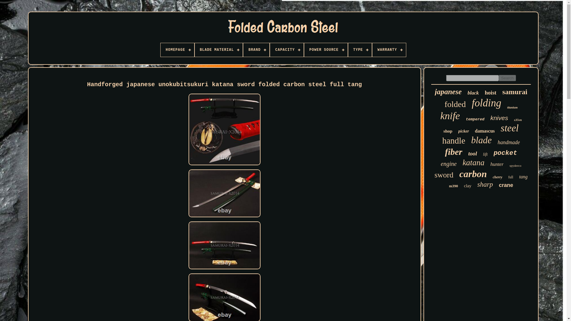 Image resolution: width=571 pixels, height=321 pixels. What do you see at coordinates (177, 50) in the screenshot?
I see `HOMEPAGE` at bounding box center [177, 50].